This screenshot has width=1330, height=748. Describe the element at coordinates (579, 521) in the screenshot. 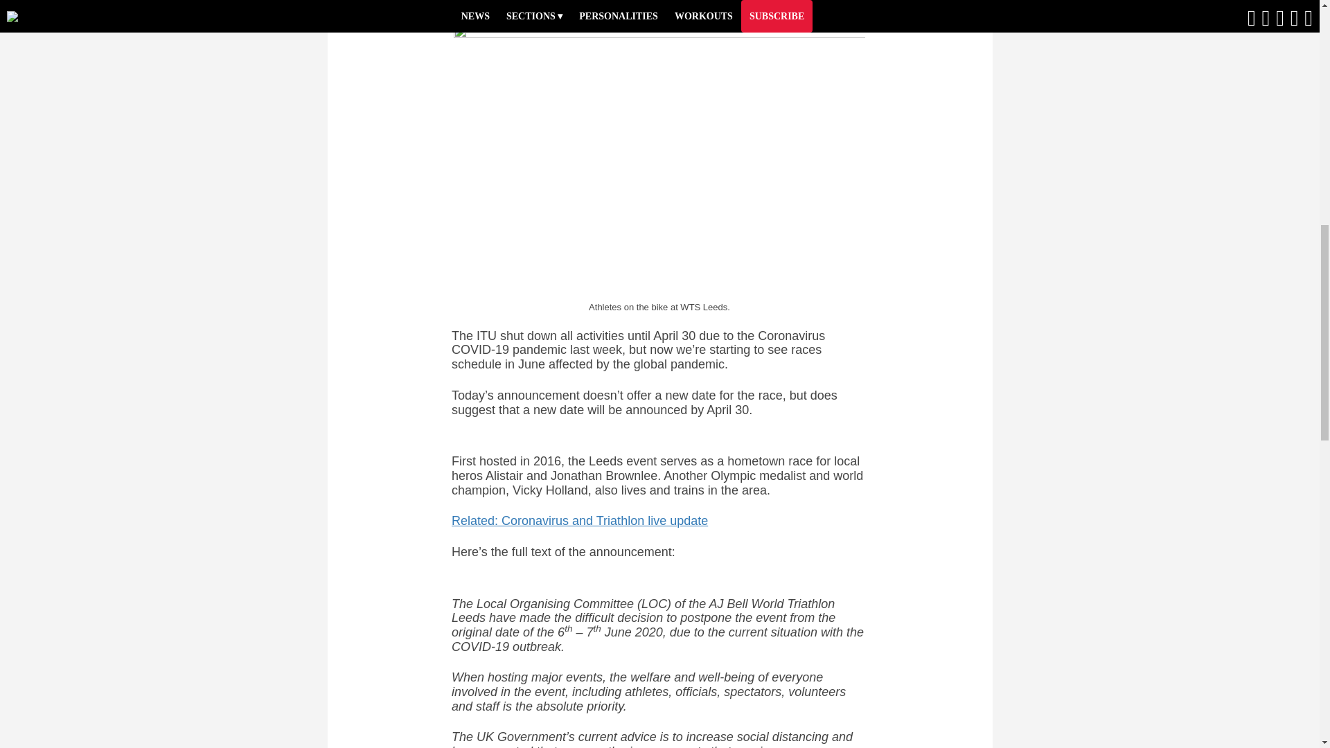

I see `Related: Coronavirus and Triathlon live update` at that location.